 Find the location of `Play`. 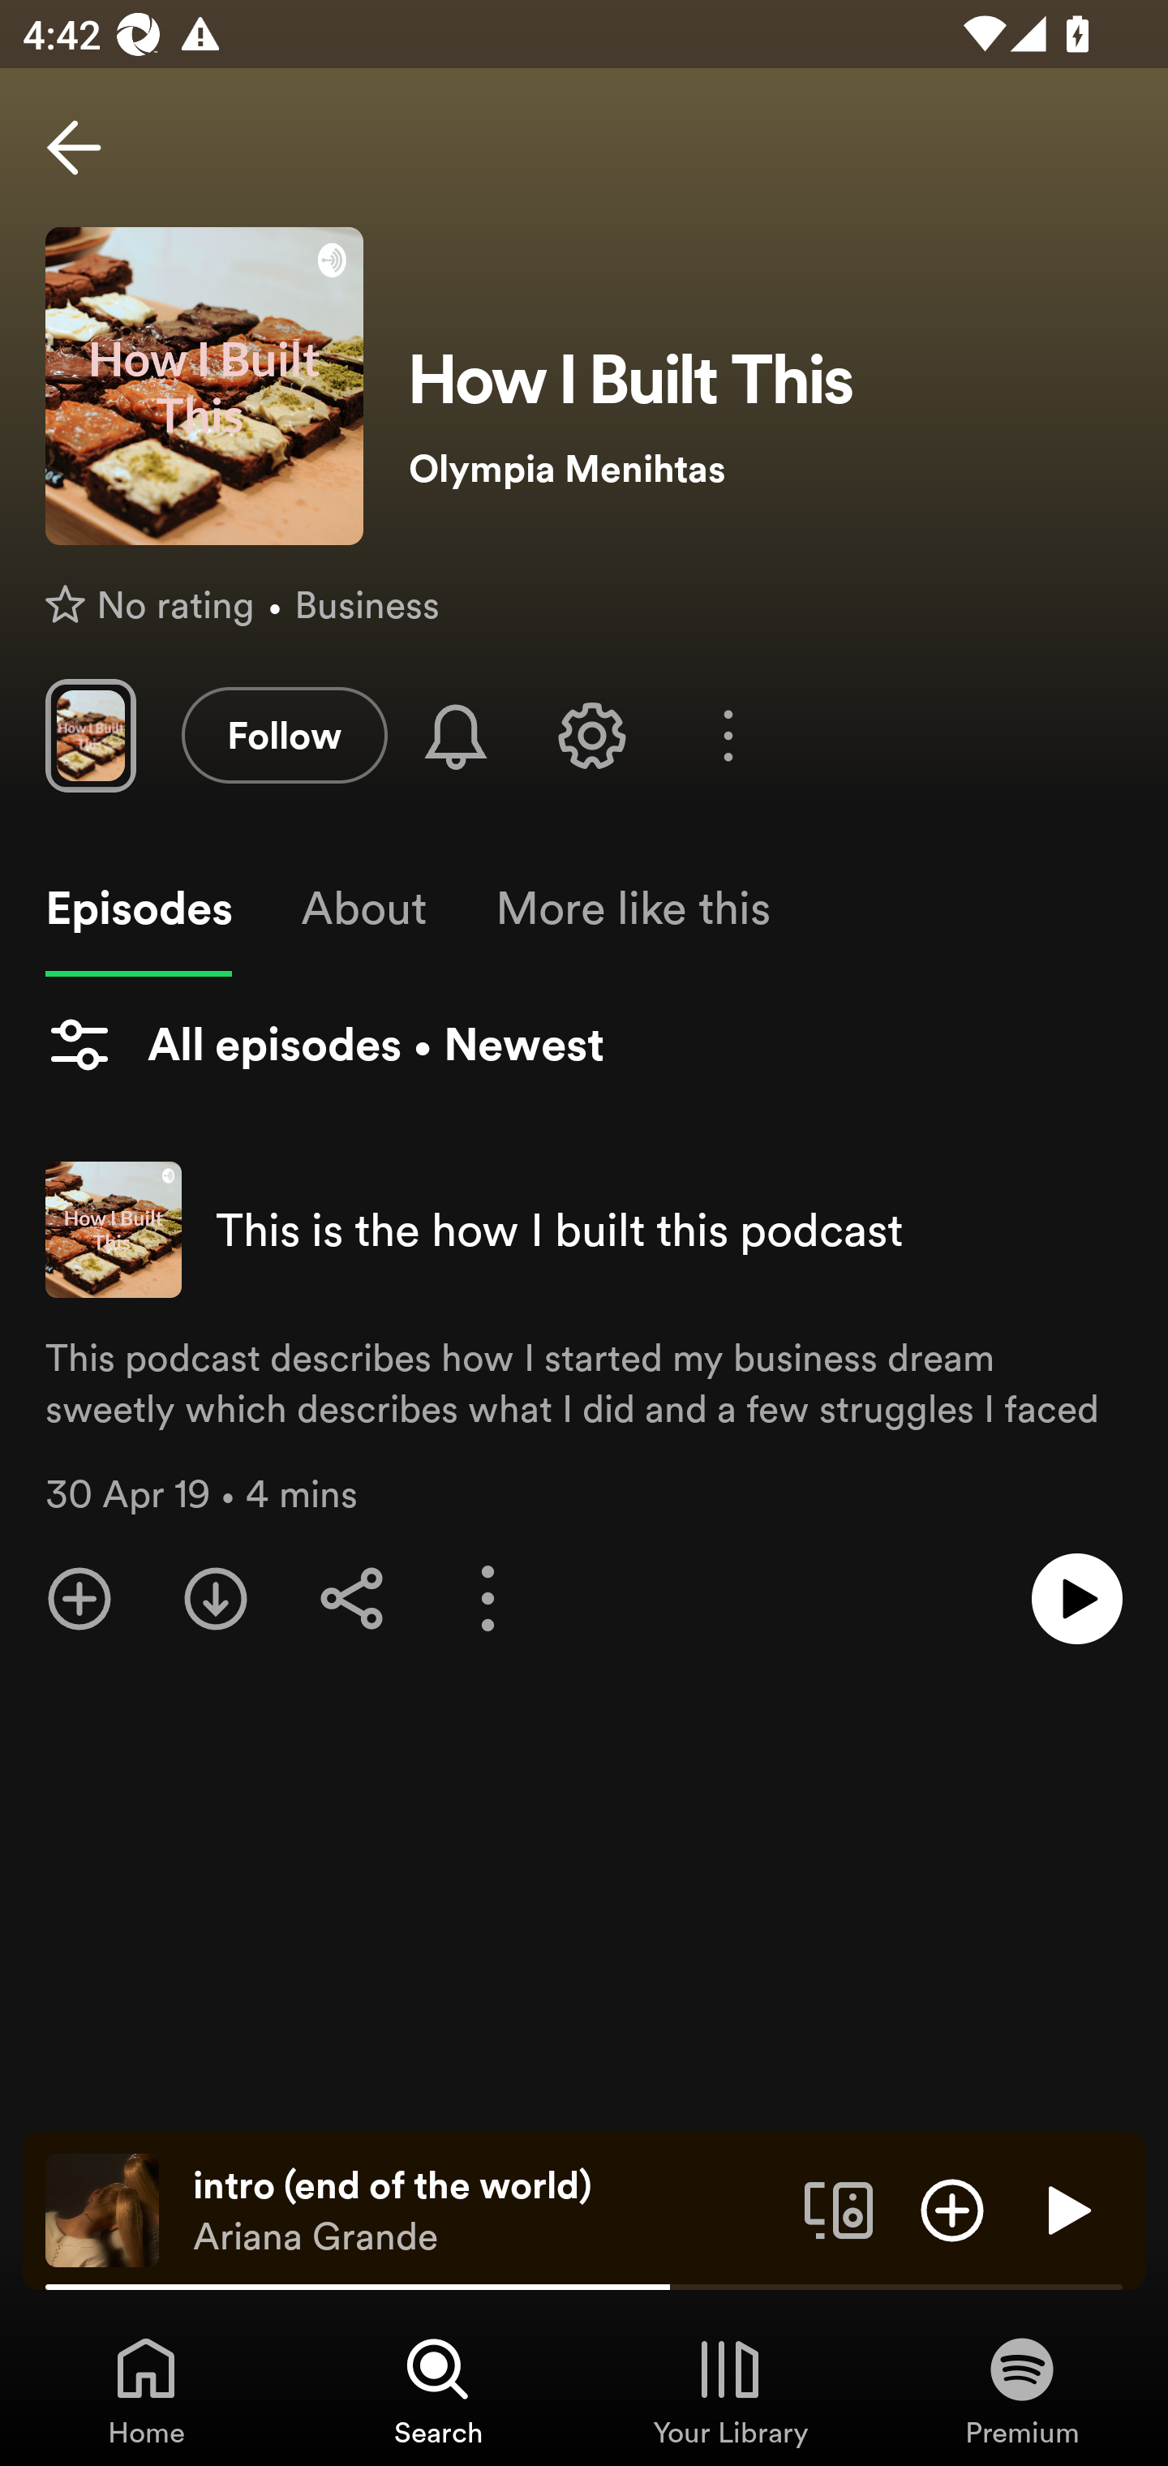

Play is located at coordinates (1066, 2209).